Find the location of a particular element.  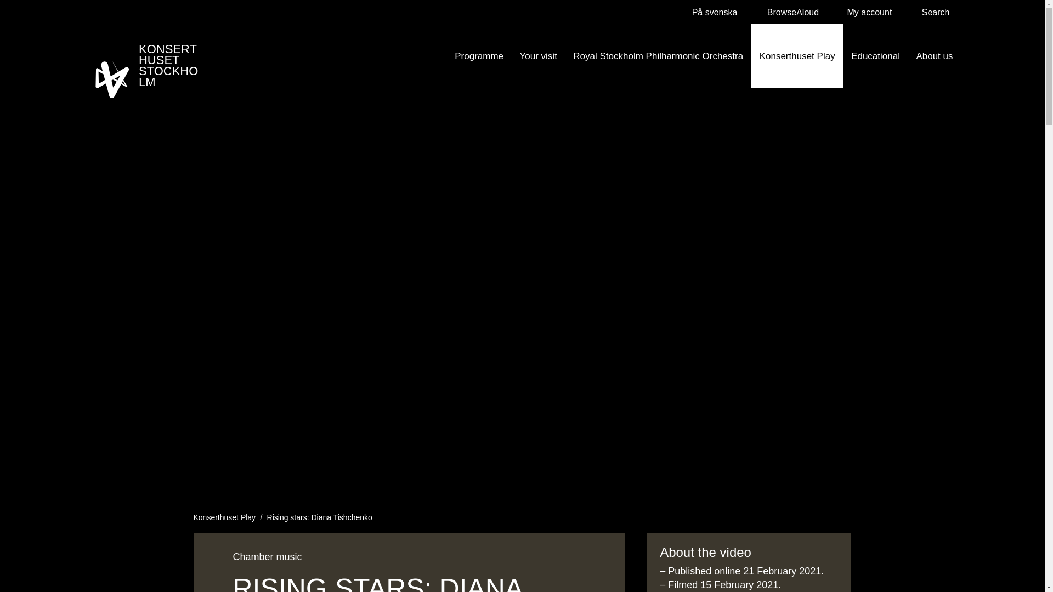

Search is located at coordinates (931, 12).